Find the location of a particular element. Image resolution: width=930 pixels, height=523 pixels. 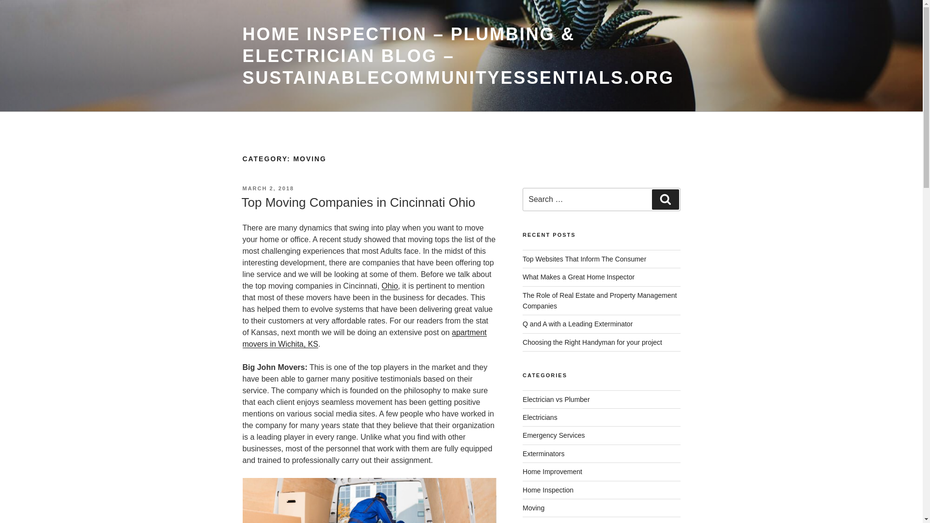

Emergency Services is located at coordinates (554, 435).